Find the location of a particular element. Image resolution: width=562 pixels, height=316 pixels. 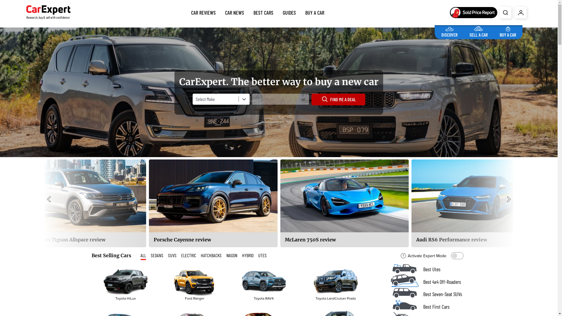

BMW iX1 review is located at coordinates (188, 203).